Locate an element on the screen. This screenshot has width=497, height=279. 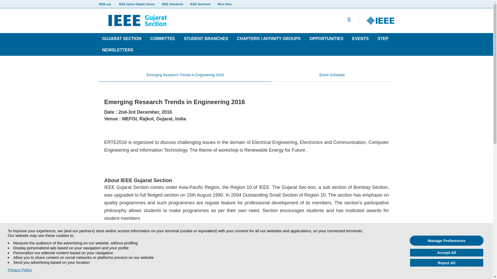
IEEE Xplore Digital Library is located at coordinates (137, 4).